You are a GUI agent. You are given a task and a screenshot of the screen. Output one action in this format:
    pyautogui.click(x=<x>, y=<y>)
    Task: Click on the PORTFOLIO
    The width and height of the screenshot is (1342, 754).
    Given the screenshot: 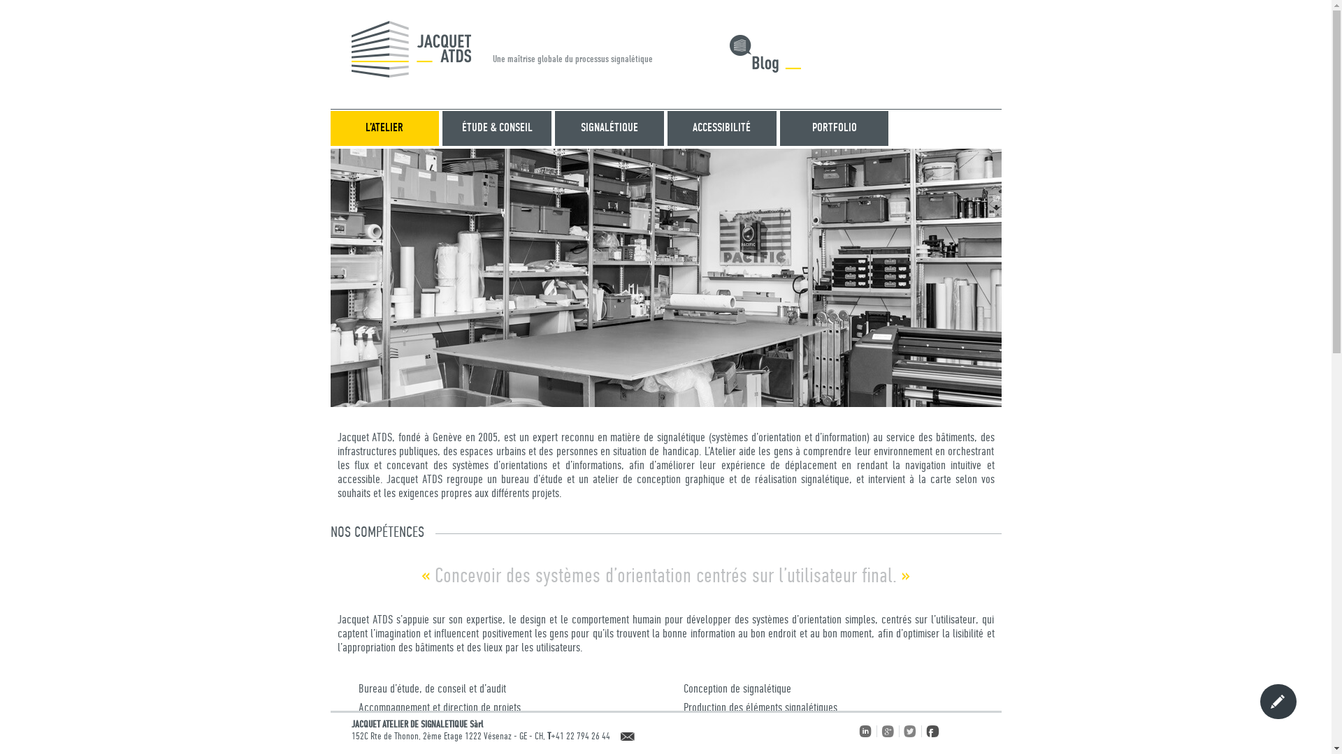 What is the action you would take?
    pyautogui.click(x=835, y=128)
    